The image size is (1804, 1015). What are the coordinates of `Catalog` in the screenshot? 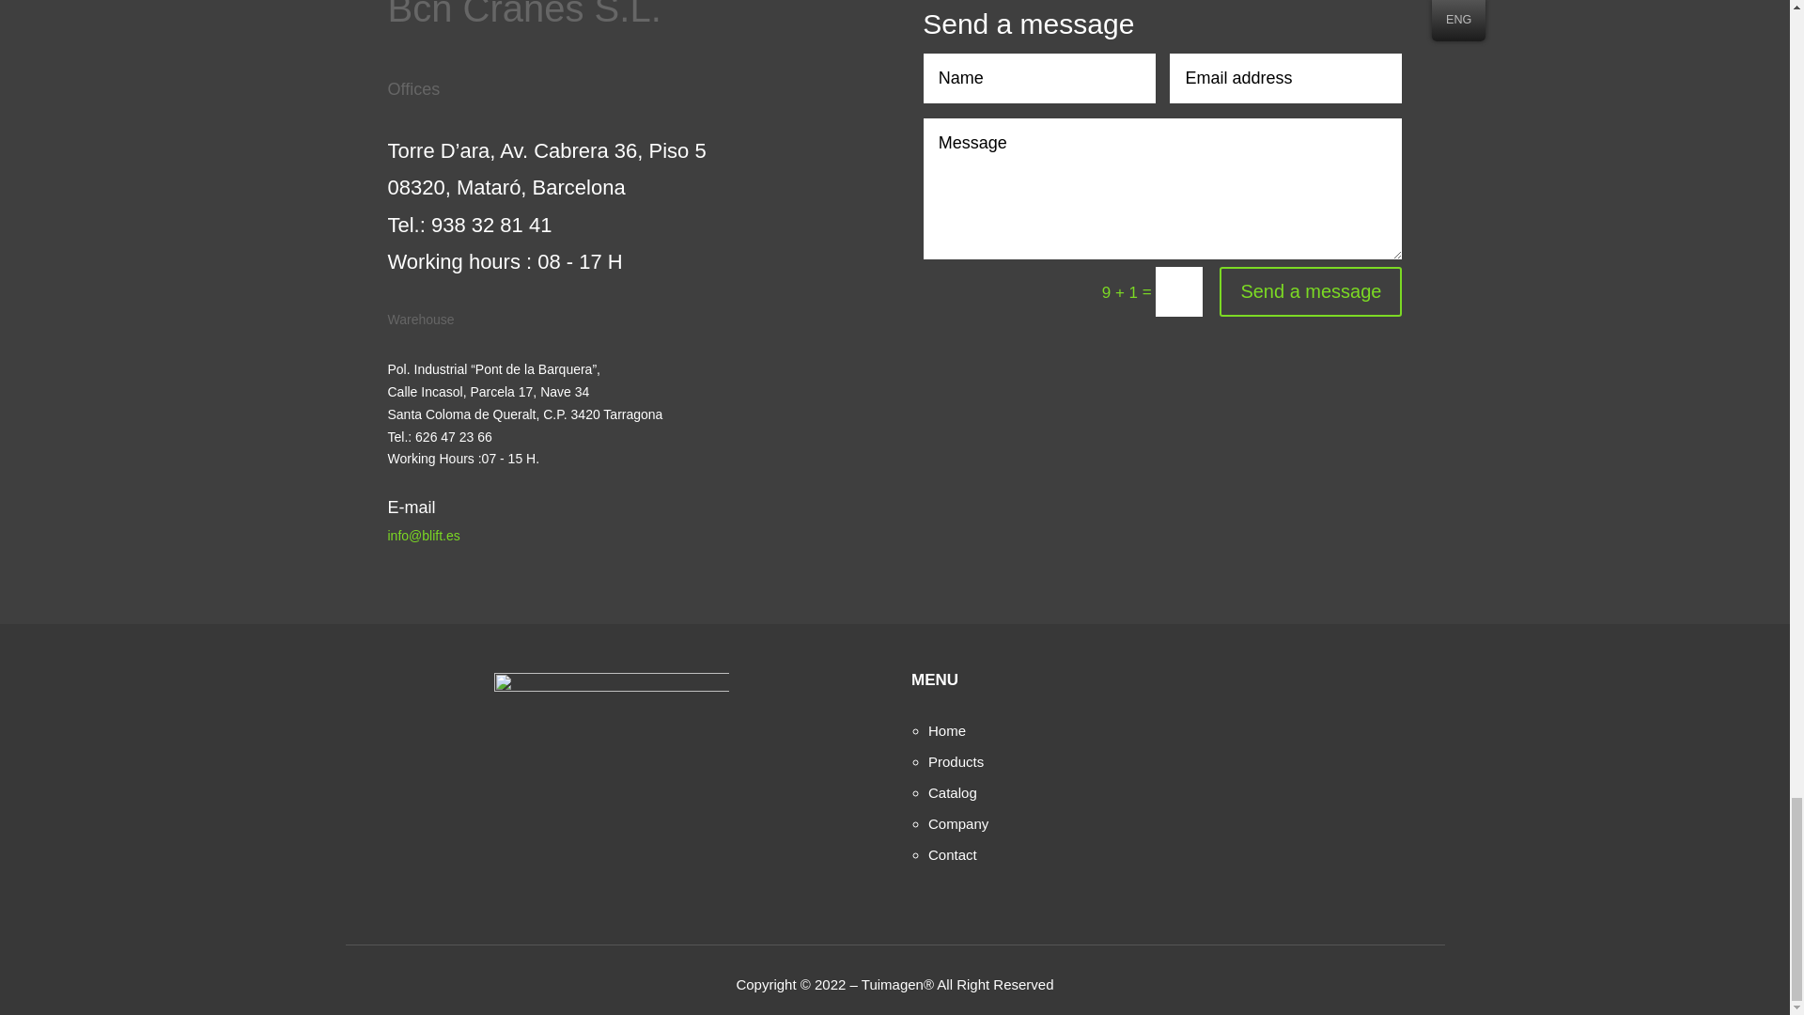 It's located at (953, 792).